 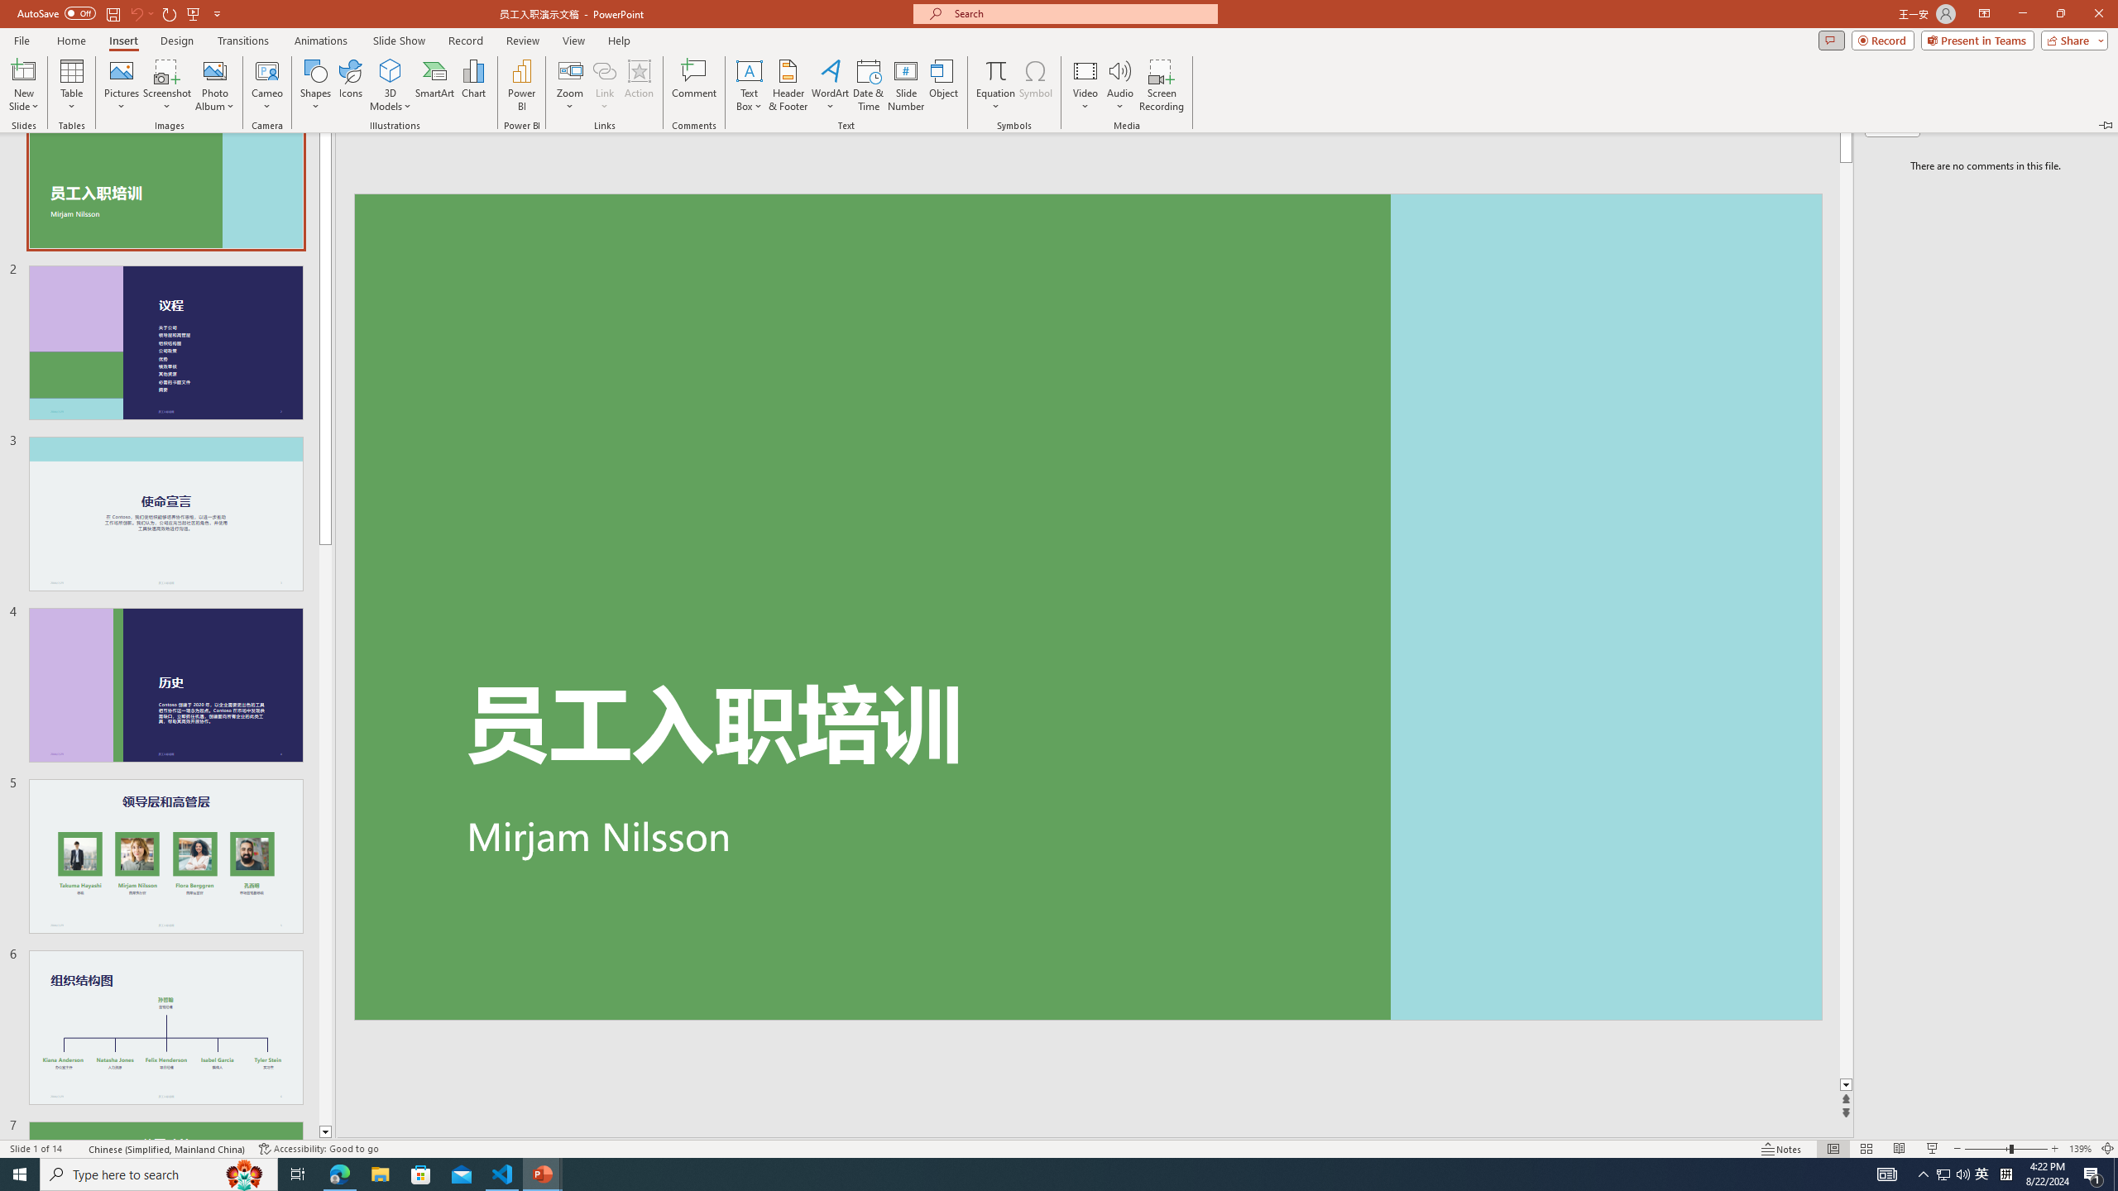 I want to click on Office Clipboard..., so click(x=108, y=187).